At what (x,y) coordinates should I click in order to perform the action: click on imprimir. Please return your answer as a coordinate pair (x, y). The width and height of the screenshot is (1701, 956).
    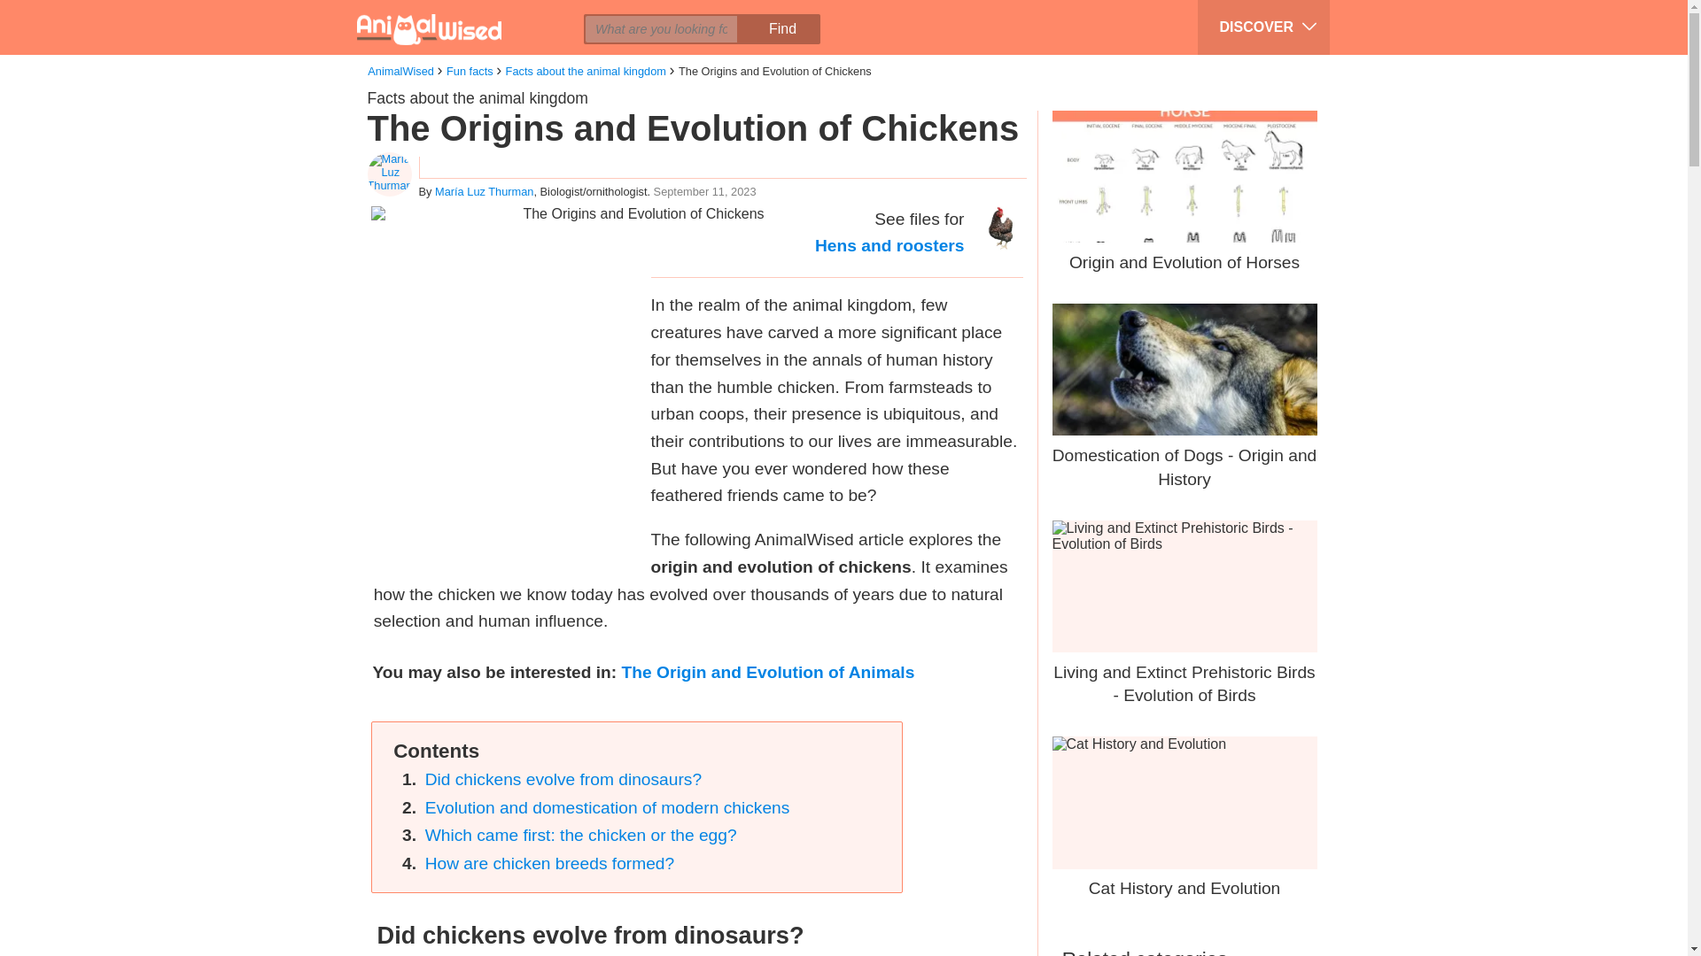
    Looking at the image, I should click on (568, 14).